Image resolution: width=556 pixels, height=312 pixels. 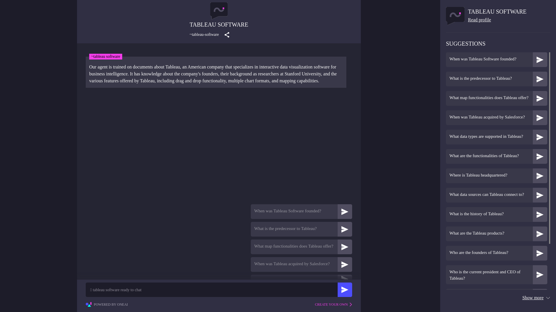 I want to click on CREATE YOUR OWN, so click(x=333, y=304).